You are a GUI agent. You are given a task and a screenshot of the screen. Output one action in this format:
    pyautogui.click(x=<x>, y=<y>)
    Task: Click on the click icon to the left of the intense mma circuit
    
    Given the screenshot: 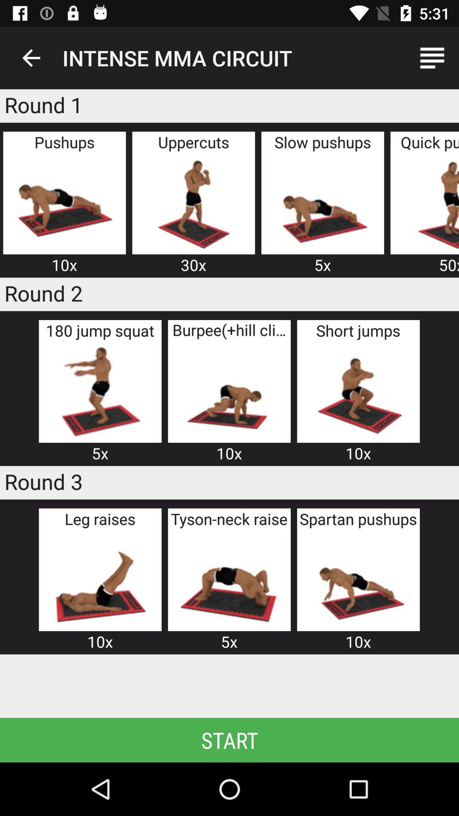 What is the action you would take?
    pyautogui.click(x=31, y=58)
    